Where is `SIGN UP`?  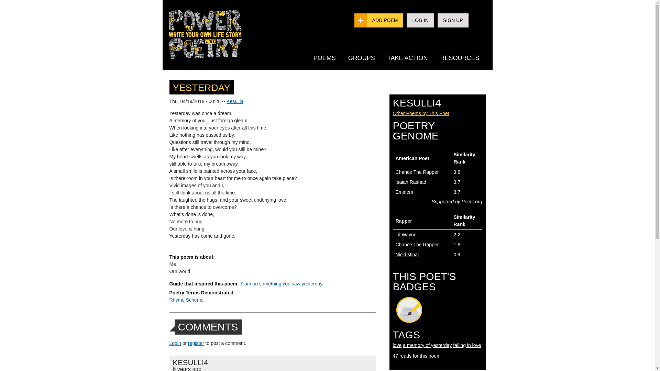 SIGN UP is located at coordinates (453, 20).